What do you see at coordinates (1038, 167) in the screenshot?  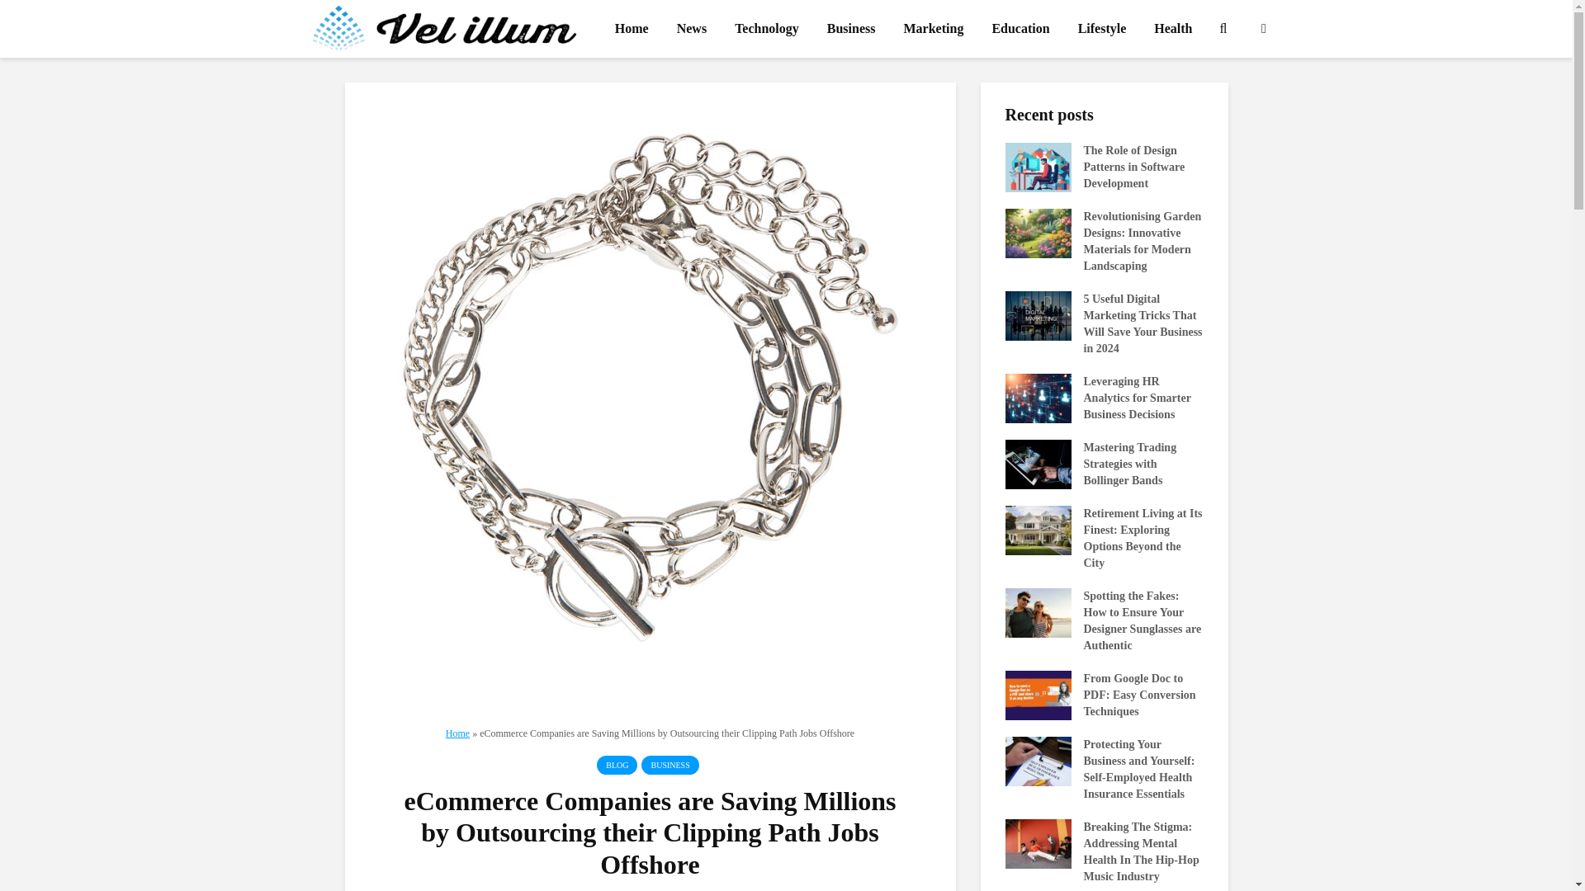 I see `The Role of Design Patterns in Software Development` at bounding box center [1038, 167].